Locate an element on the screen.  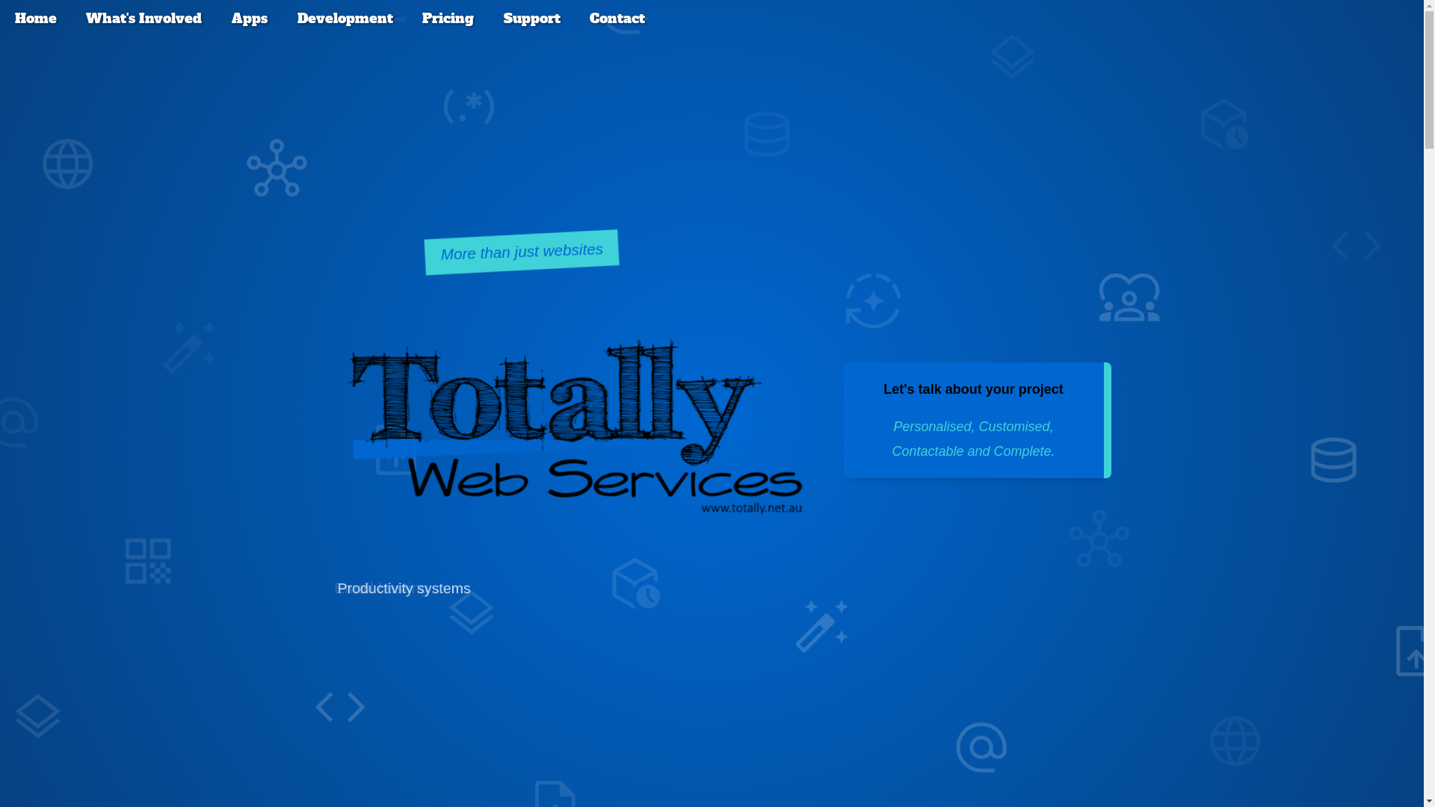
Home is located at coordinates (36, 19).